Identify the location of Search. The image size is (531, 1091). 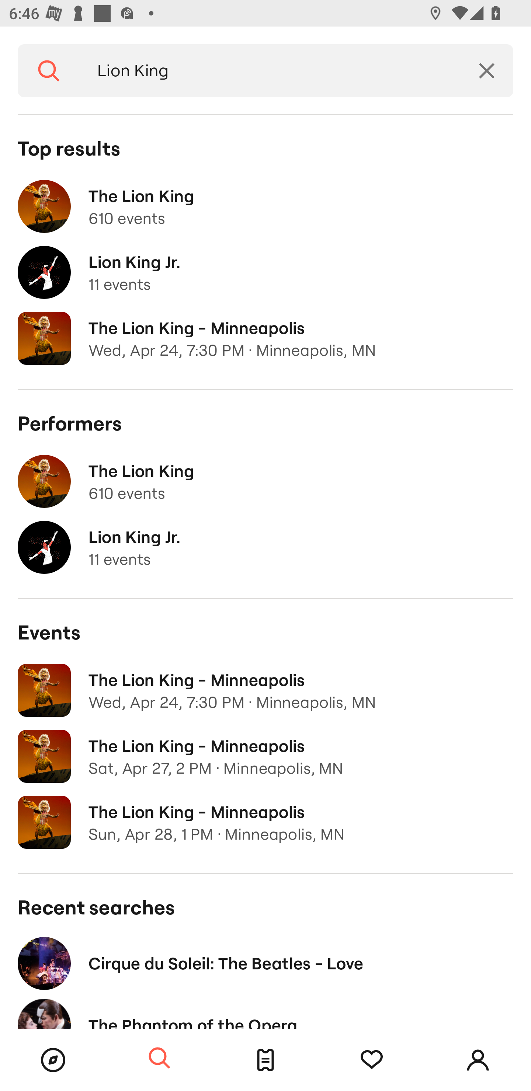
(49, 71).